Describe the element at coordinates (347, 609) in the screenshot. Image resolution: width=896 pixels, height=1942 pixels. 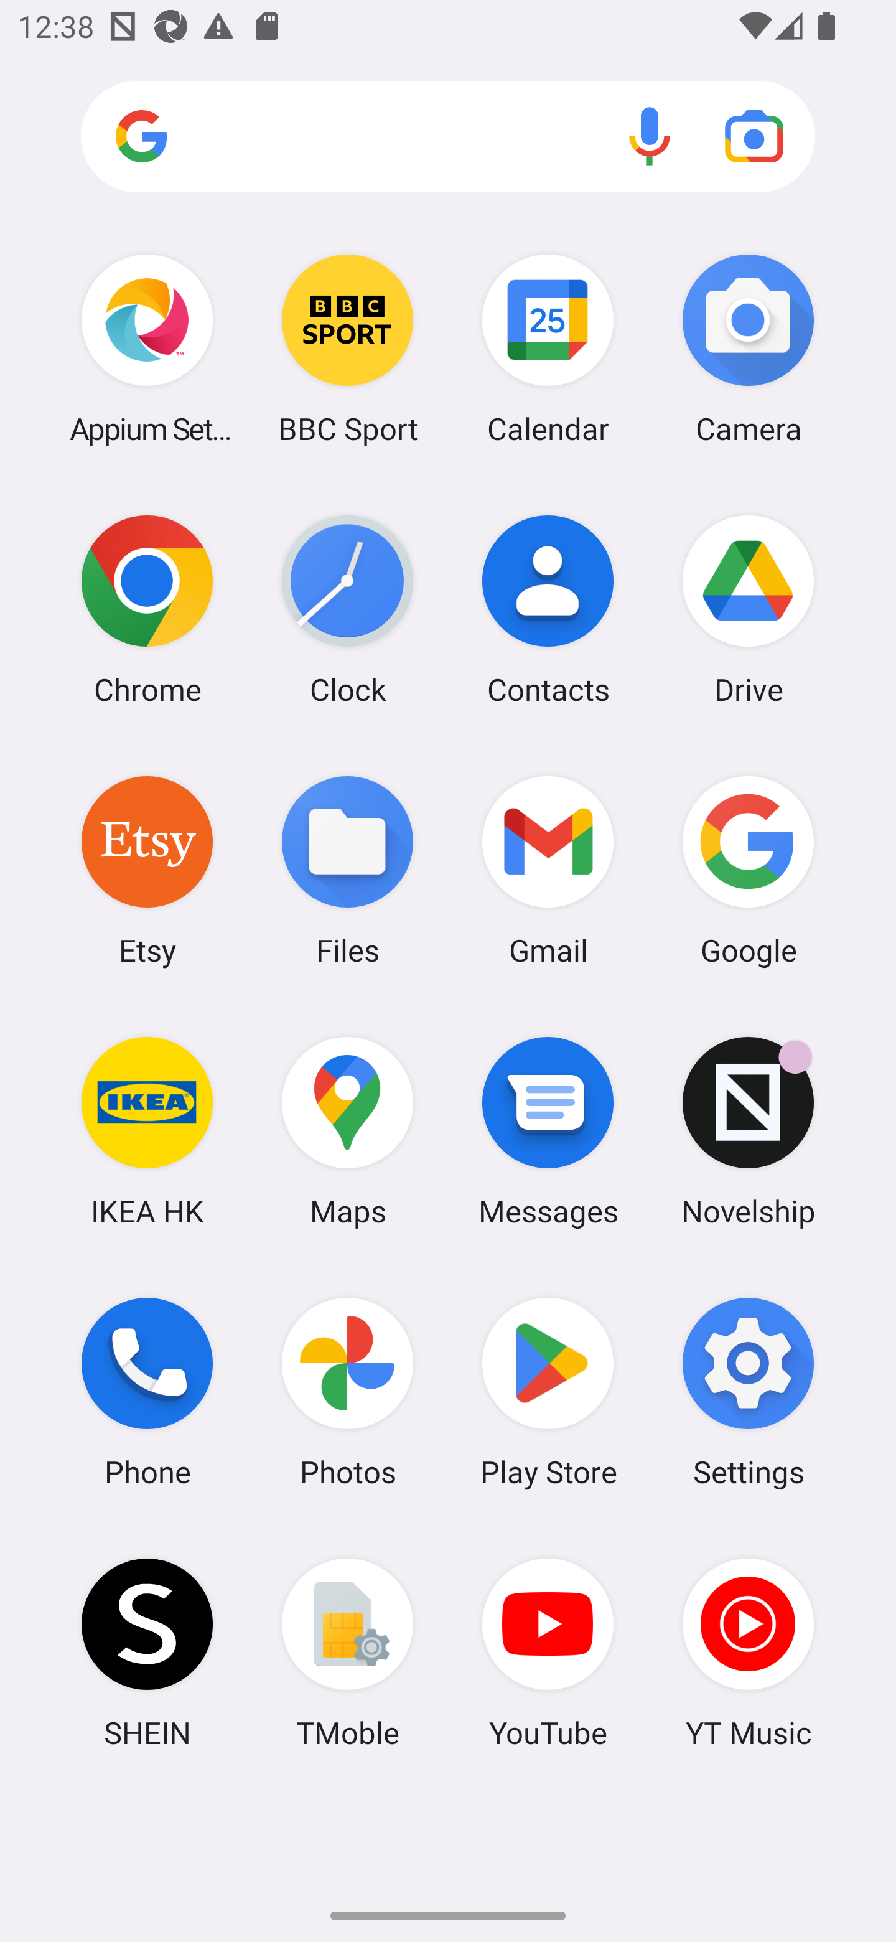
I see `Clock` at that location.